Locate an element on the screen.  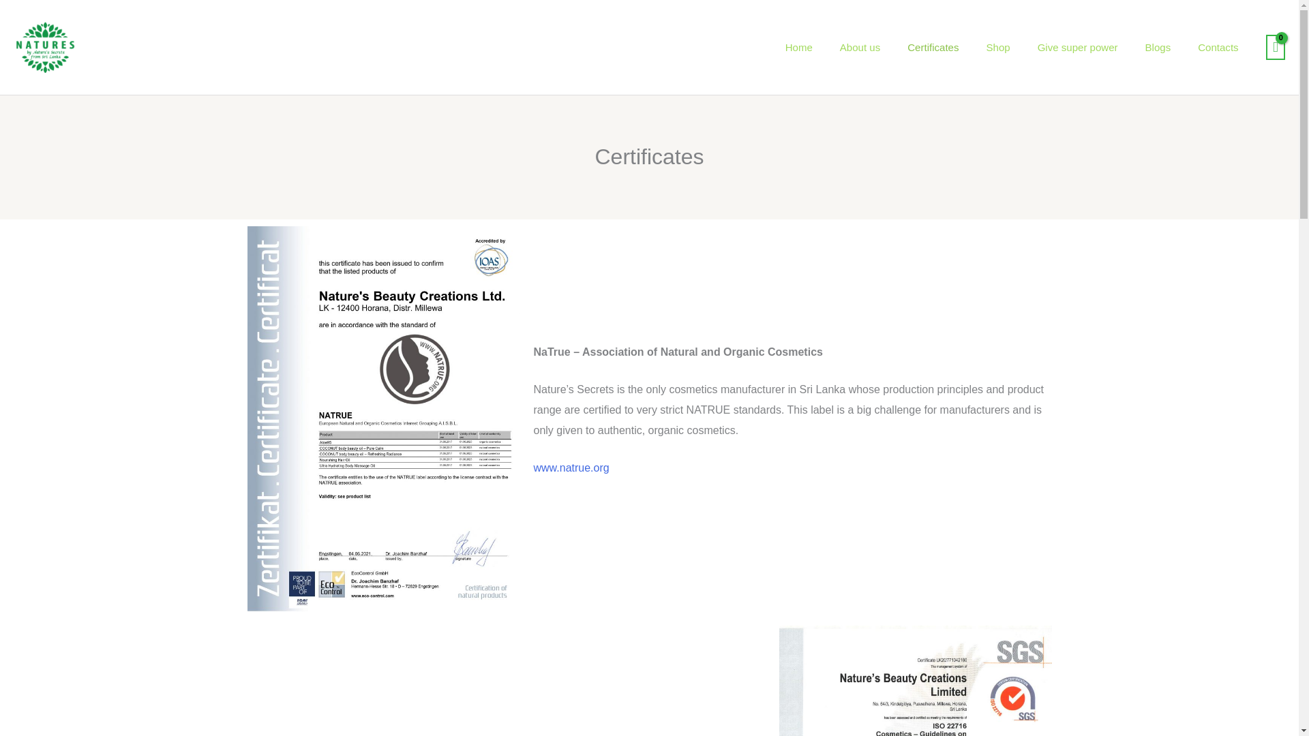
www.natrue.org is located at coordinates (570, 467).